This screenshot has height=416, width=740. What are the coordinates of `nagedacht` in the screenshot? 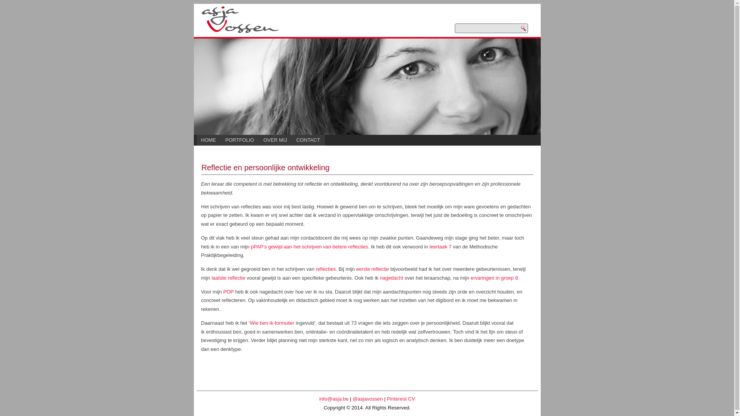 It's located at (392, 278).